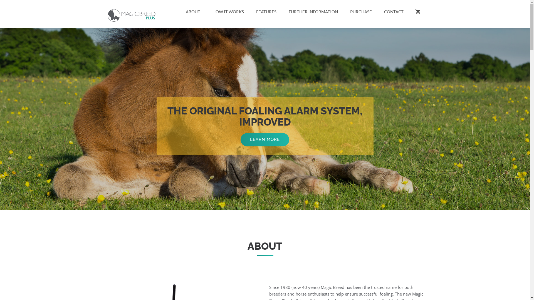 Image resolution: width=534 pixels, height=300 pixels. What do you see at coordinates (361, 12) in the screenshot?
I see `PURCHASE` at bounding box center [361, 12].